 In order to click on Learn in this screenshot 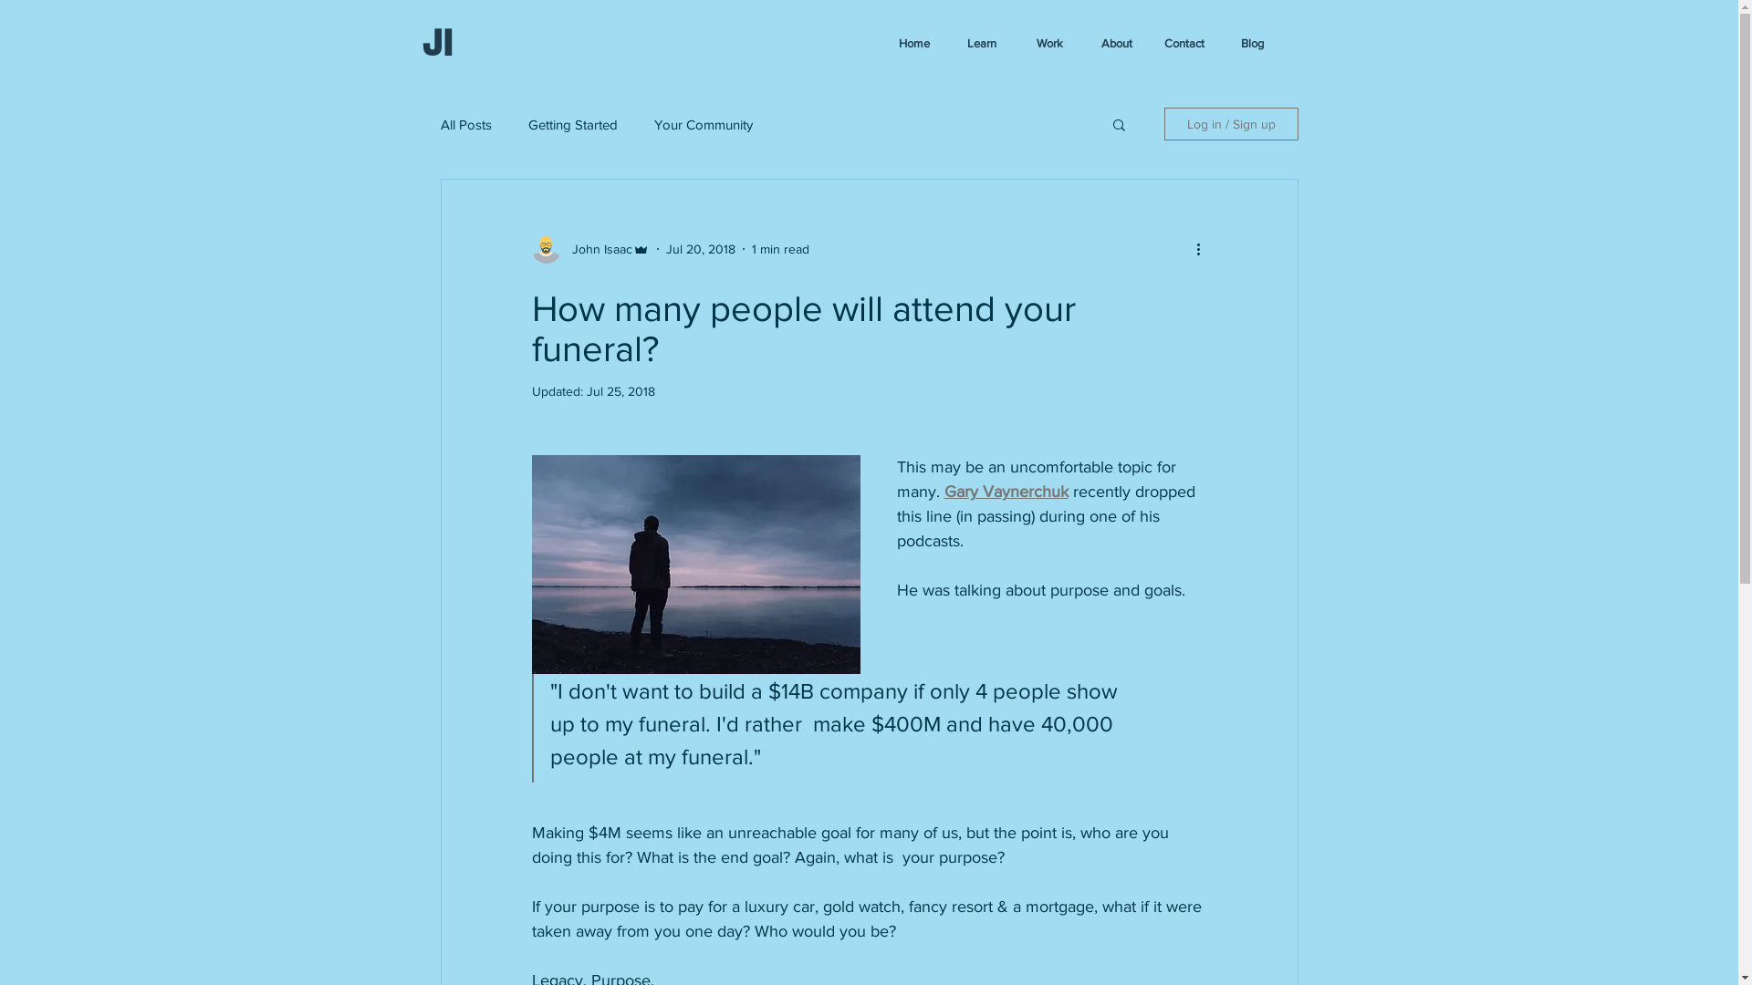, I will do `click(982, 44)`.